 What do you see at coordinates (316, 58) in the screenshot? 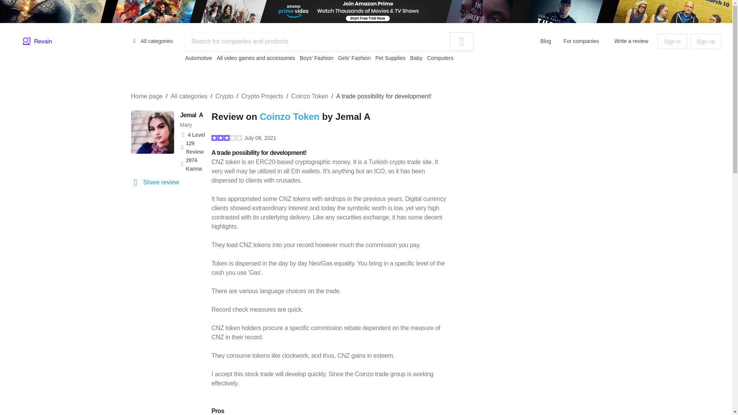
I see `Boys' Fashion` at bounding box center [316, 58].